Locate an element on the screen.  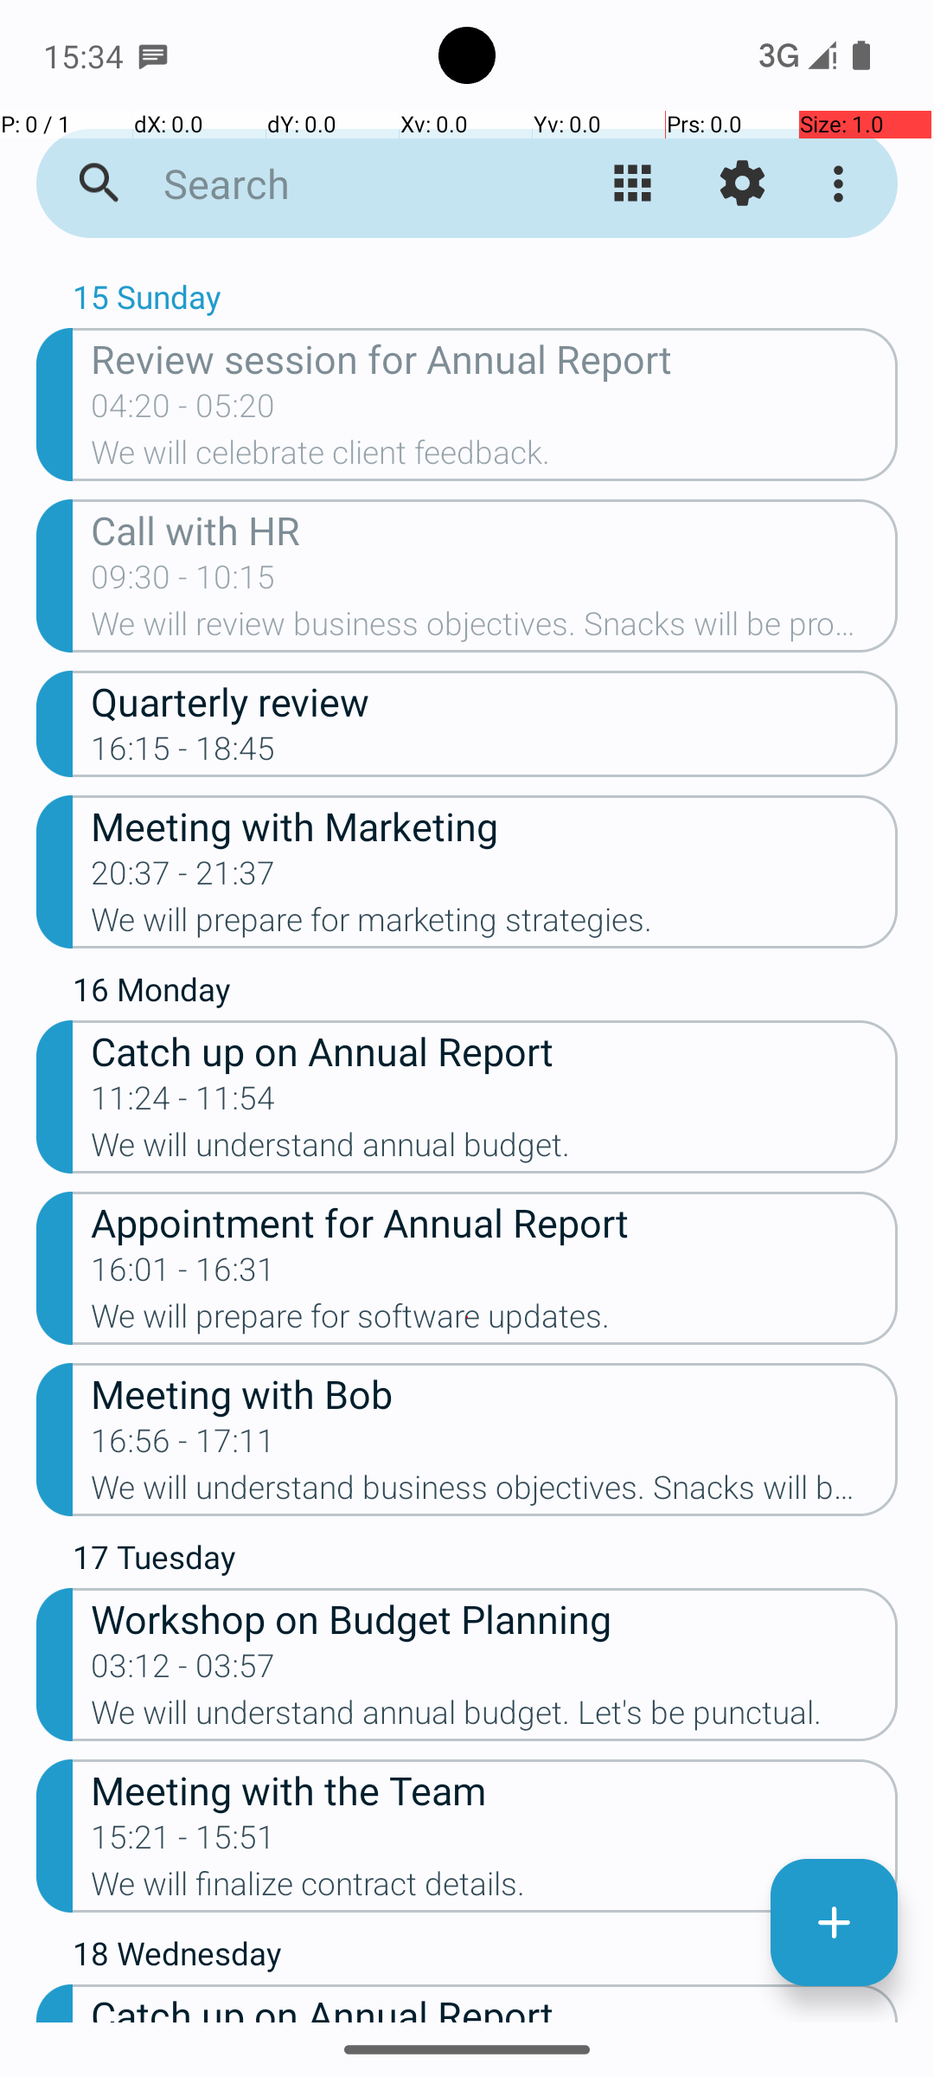
We will celebrate client feedback. is located at coordinates (495, 458).